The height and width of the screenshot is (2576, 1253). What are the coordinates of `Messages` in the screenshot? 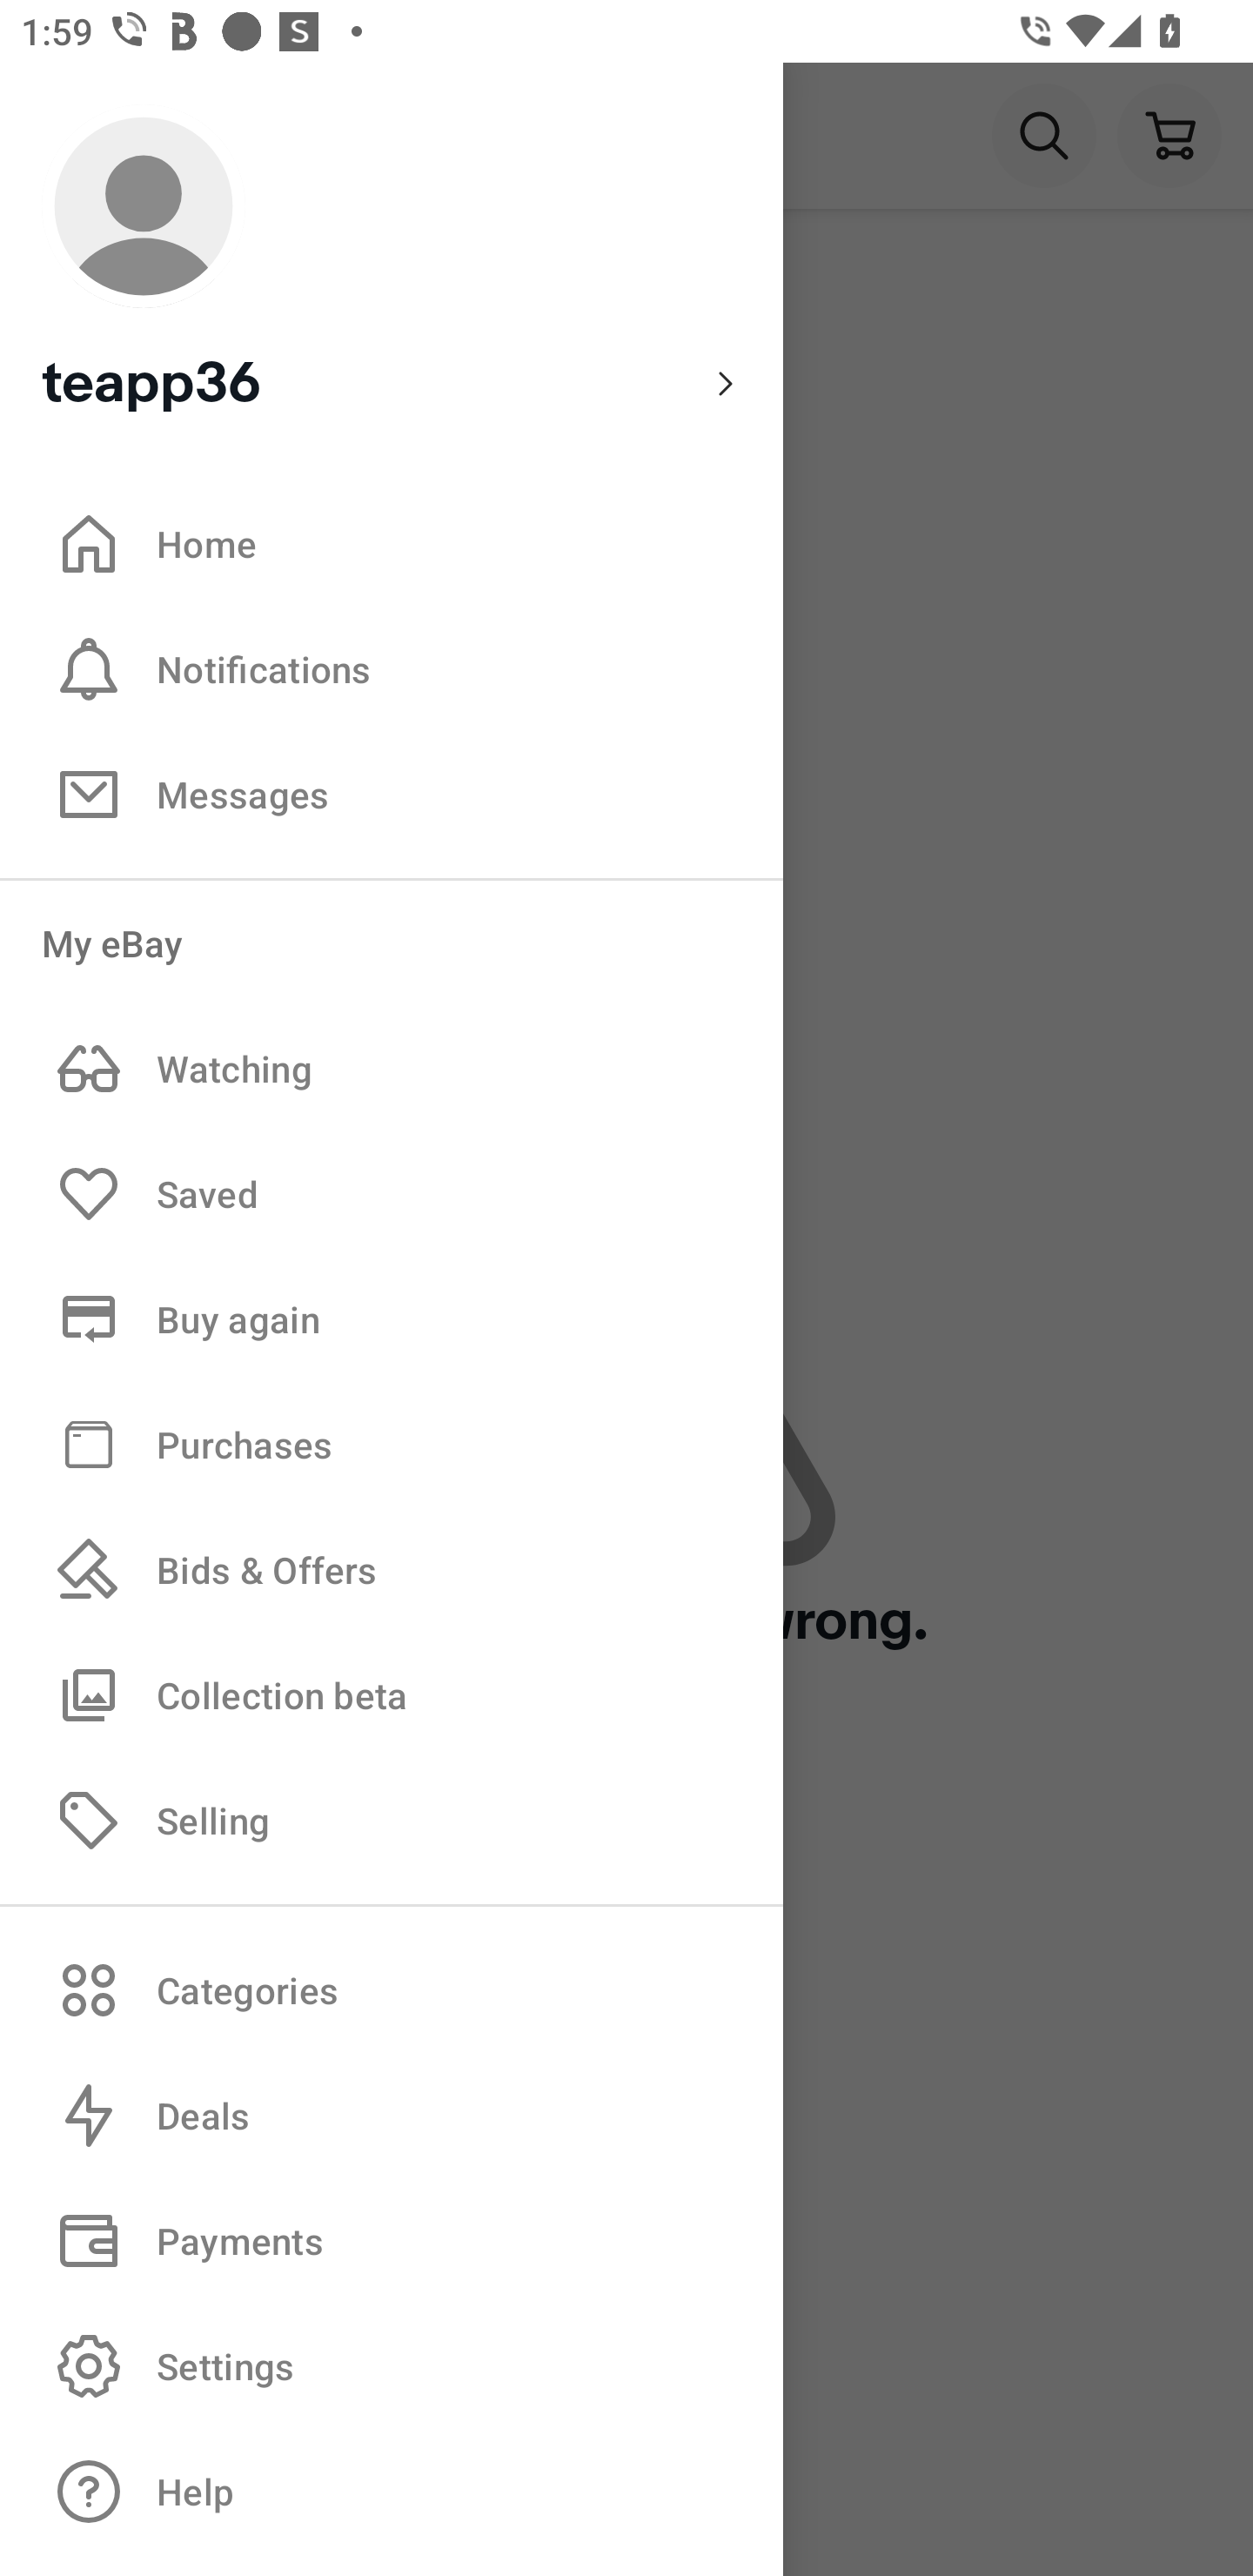 It's located at (392, 794).